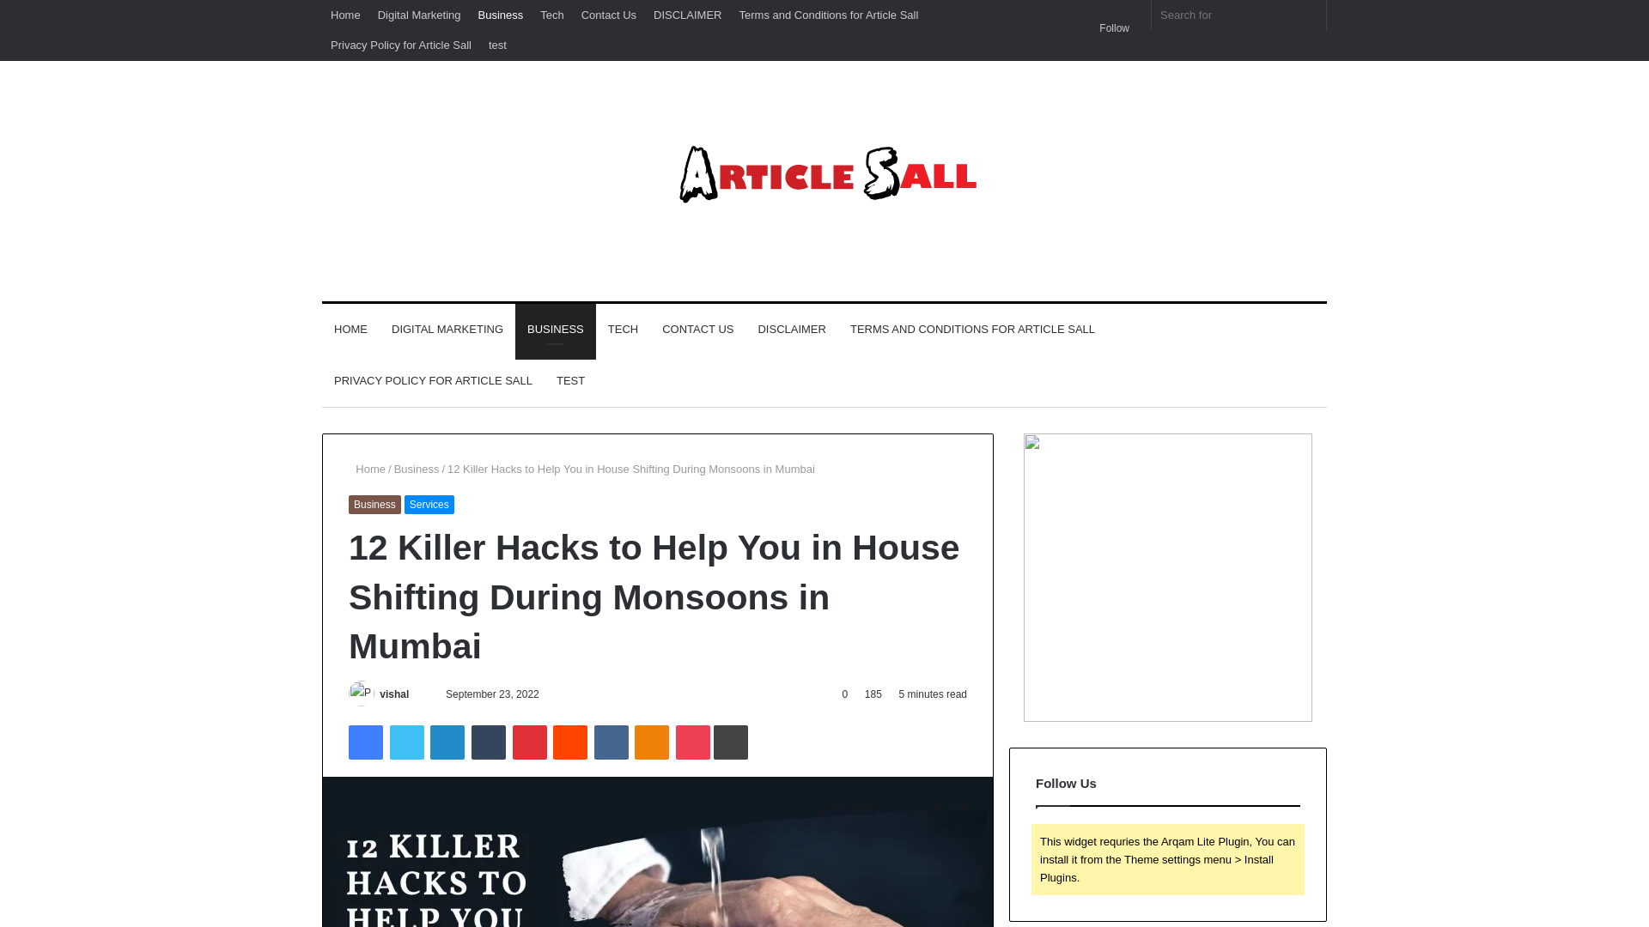 The width and height of the screenshot is (1649, 927). Describe the element at coordinates (622, 330) in the screenshot. I see `TECH` at that location.